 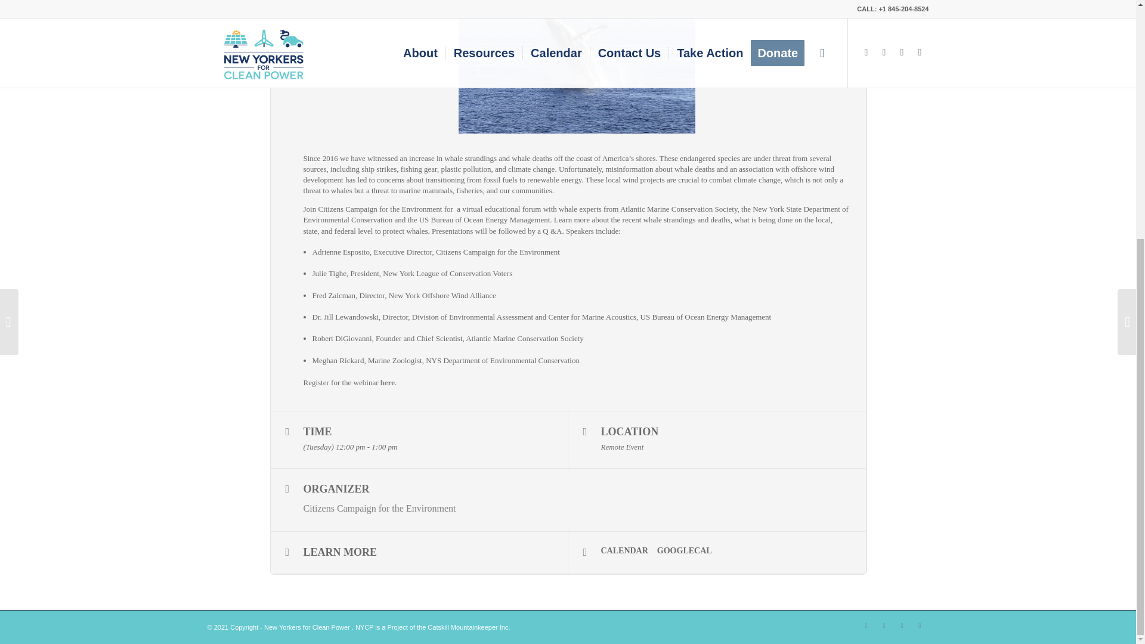 I want to click on LOCATION, so click(x=630, y=432).